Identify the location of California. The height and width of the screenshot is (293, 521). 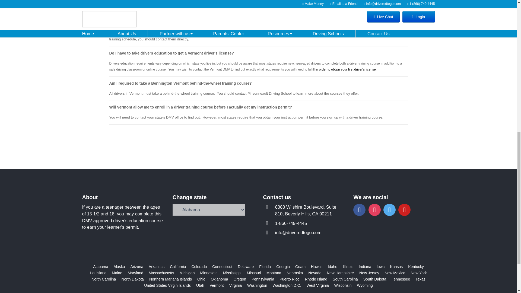
(178, 267).